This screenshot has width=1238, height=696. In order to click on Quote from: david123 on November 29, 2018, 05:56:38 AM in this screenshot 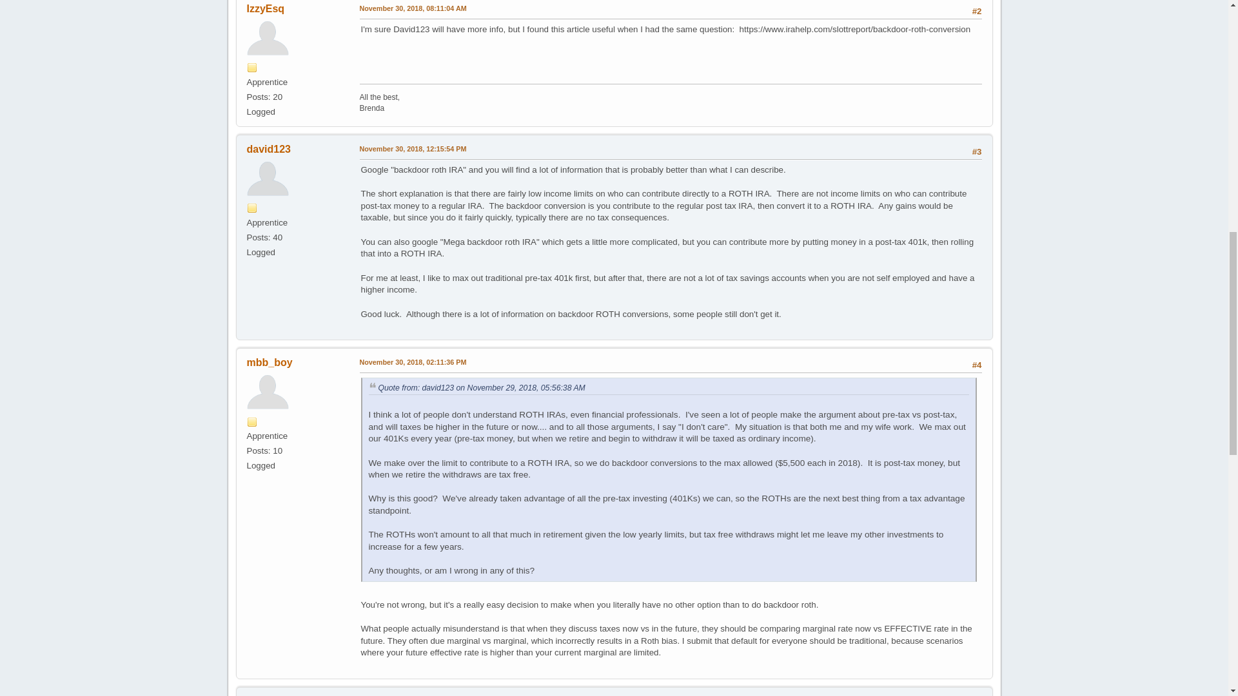, I will do `click(481, 388)`.